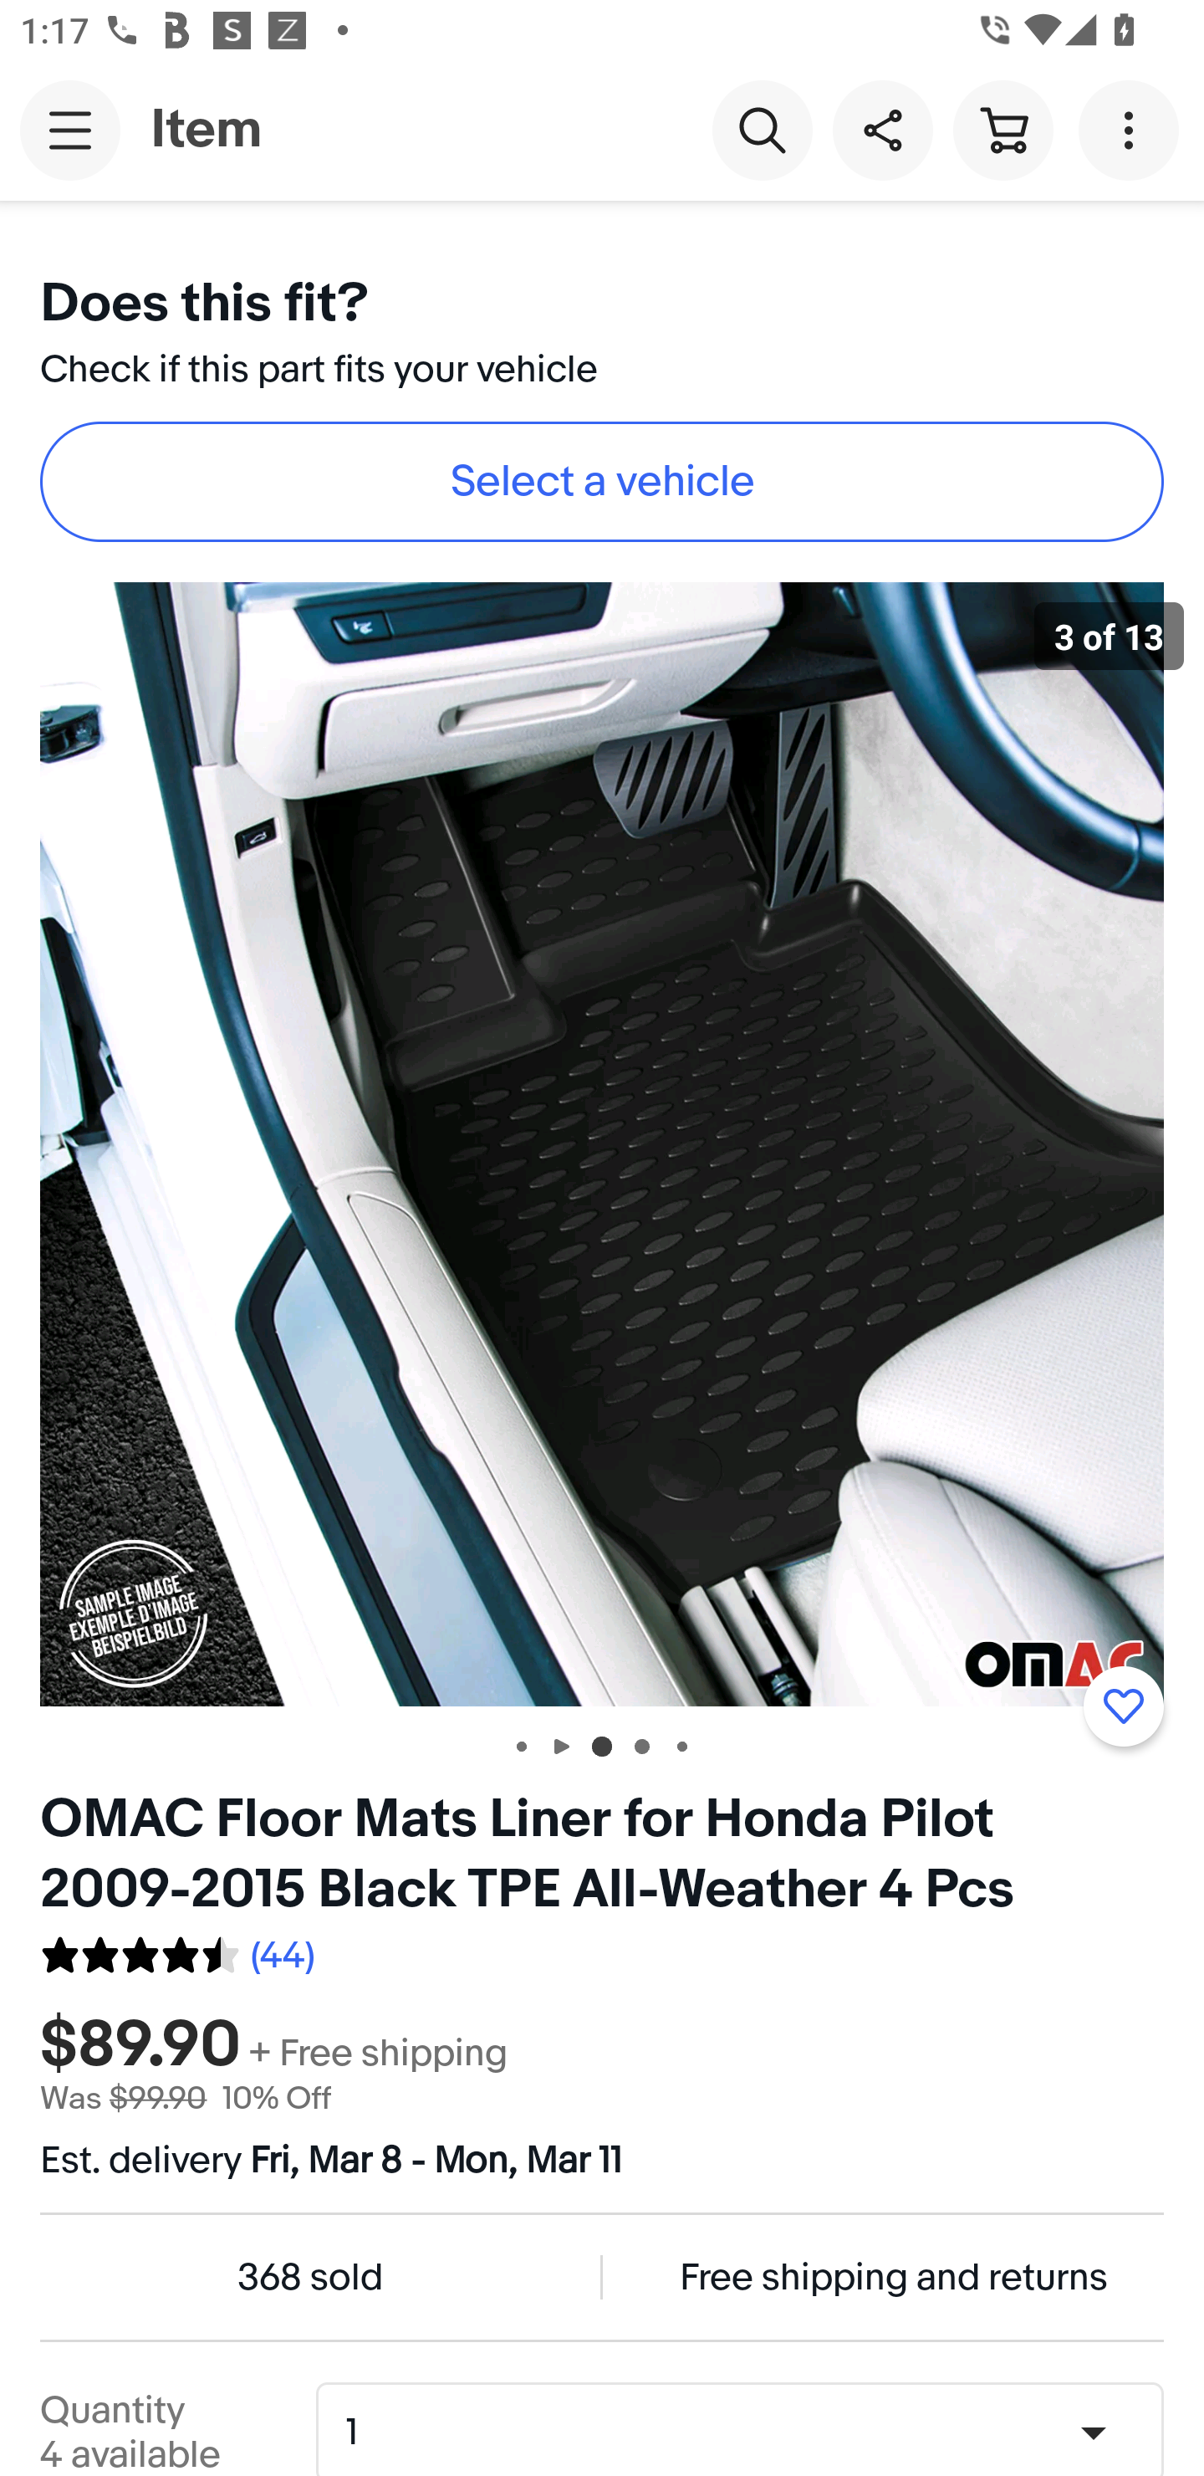  I want to click on Add to watchlist, so click(1123, 1706).